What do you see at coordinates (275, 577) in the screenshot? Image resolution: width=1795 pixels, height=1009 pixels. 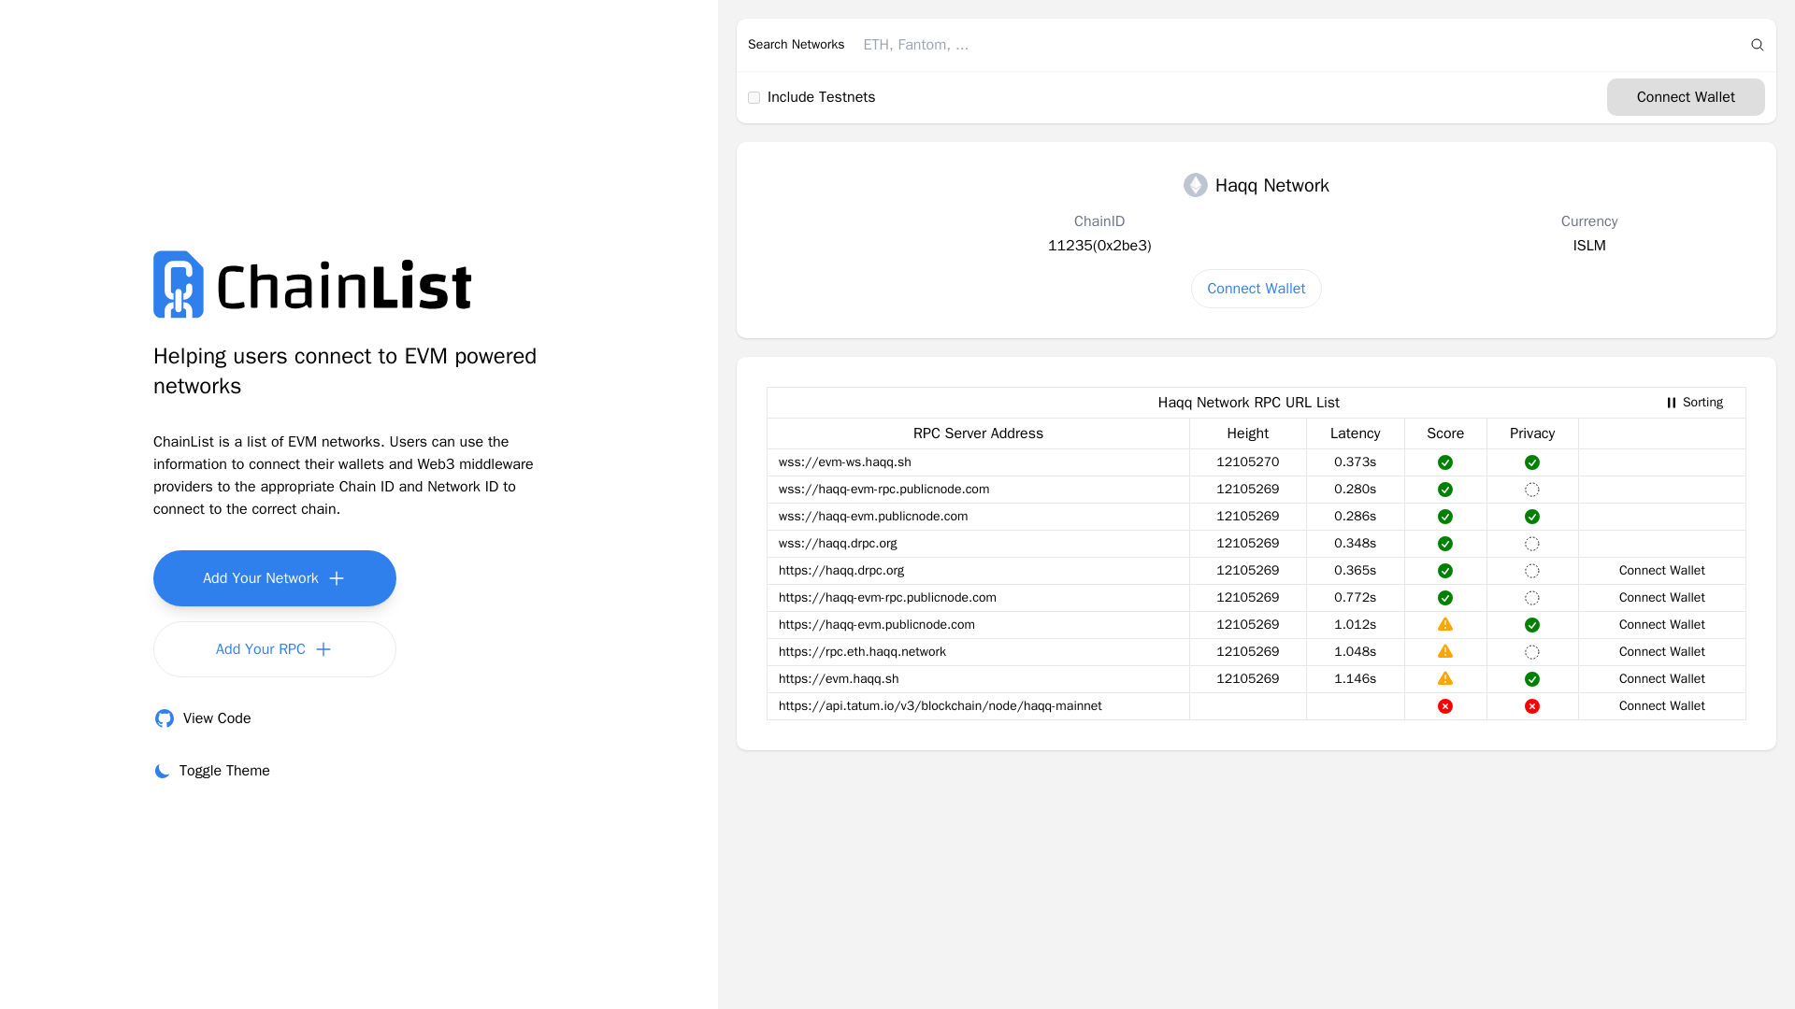 I see `Connect Wallet` at bounding box center [275, 577].